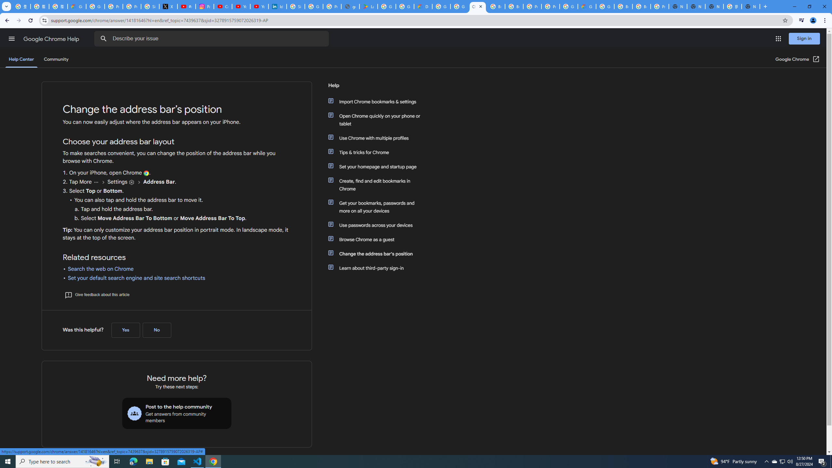 The width and height of the screenshot is (832, 468). What do you see at coordinates (587, 6) in the screenshot?
I see `Google Cloud Estimate Summary` at bounding box center [587, 6].